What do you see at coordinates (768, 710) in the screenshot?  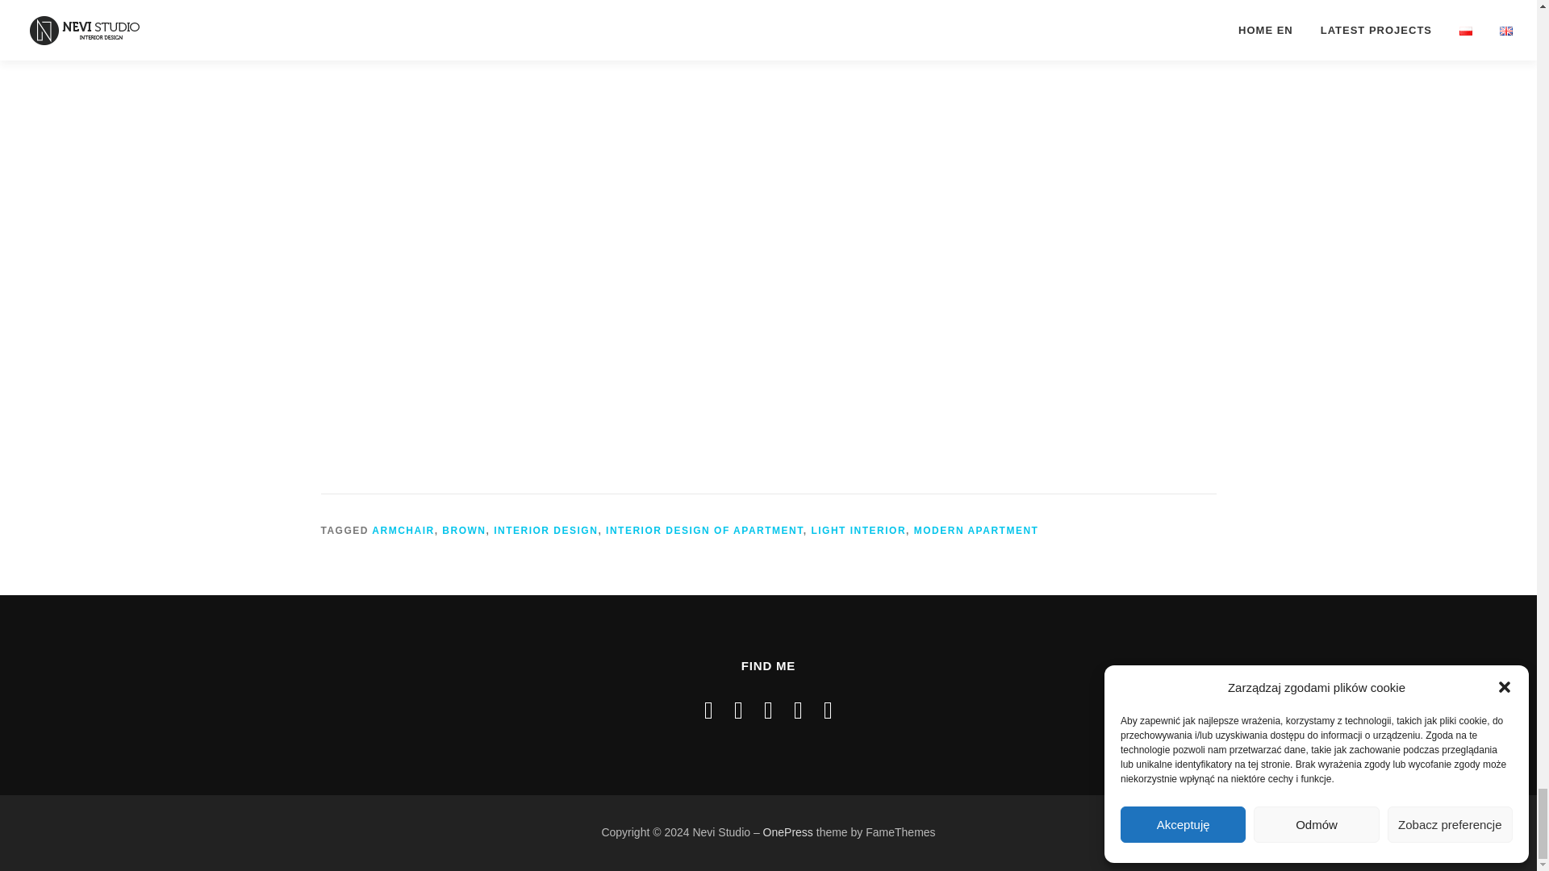 I see `pinterest` at bounding box center [768, 710].